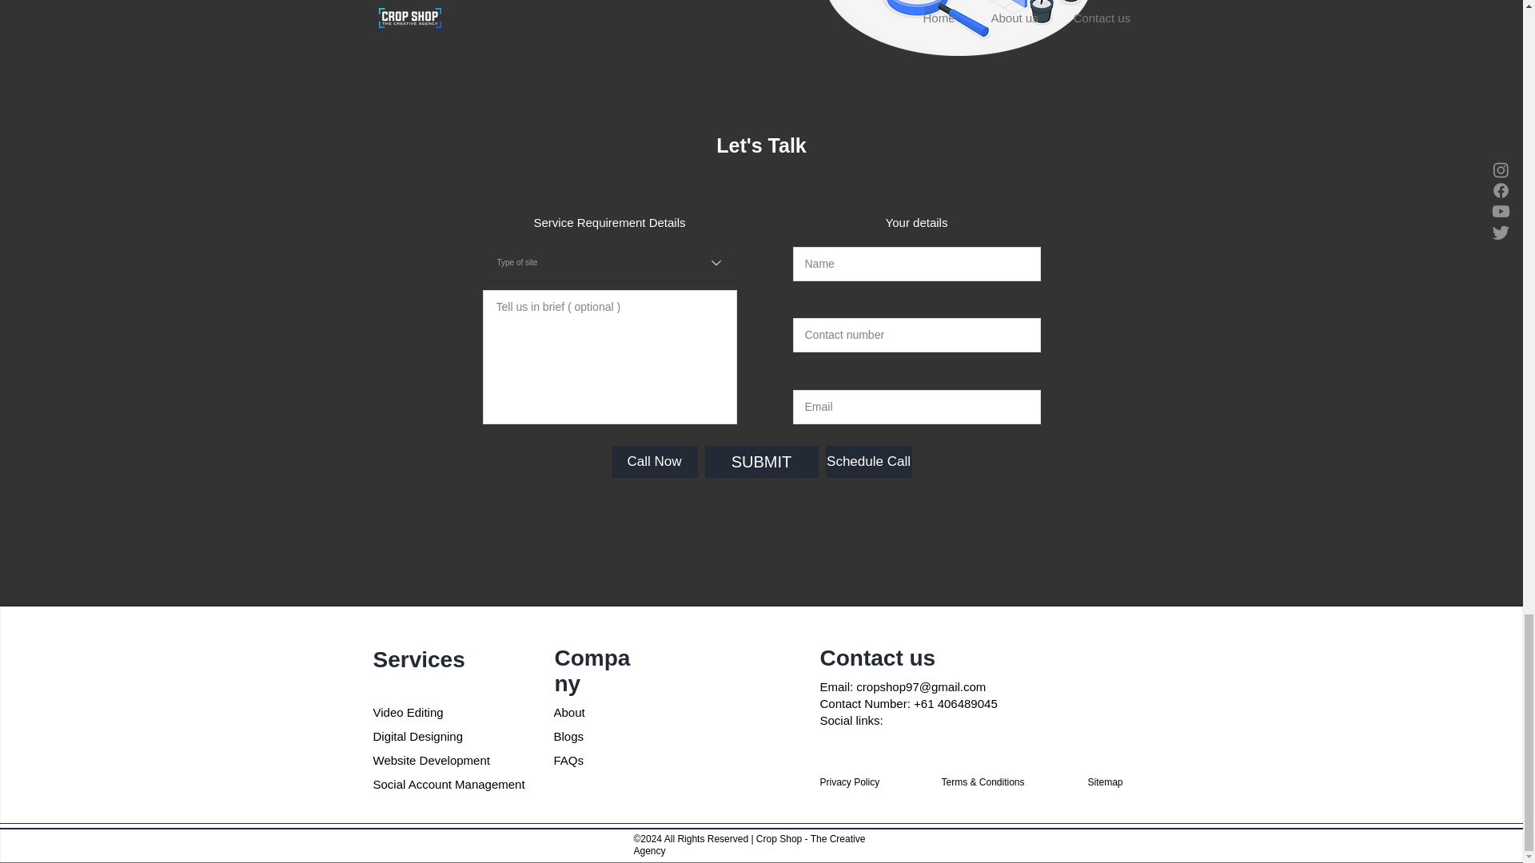 This screenshot has width=1535, height=863. Describe the element at coordinates (568, 760) in the screenshot. I see `FAQs` at that location.